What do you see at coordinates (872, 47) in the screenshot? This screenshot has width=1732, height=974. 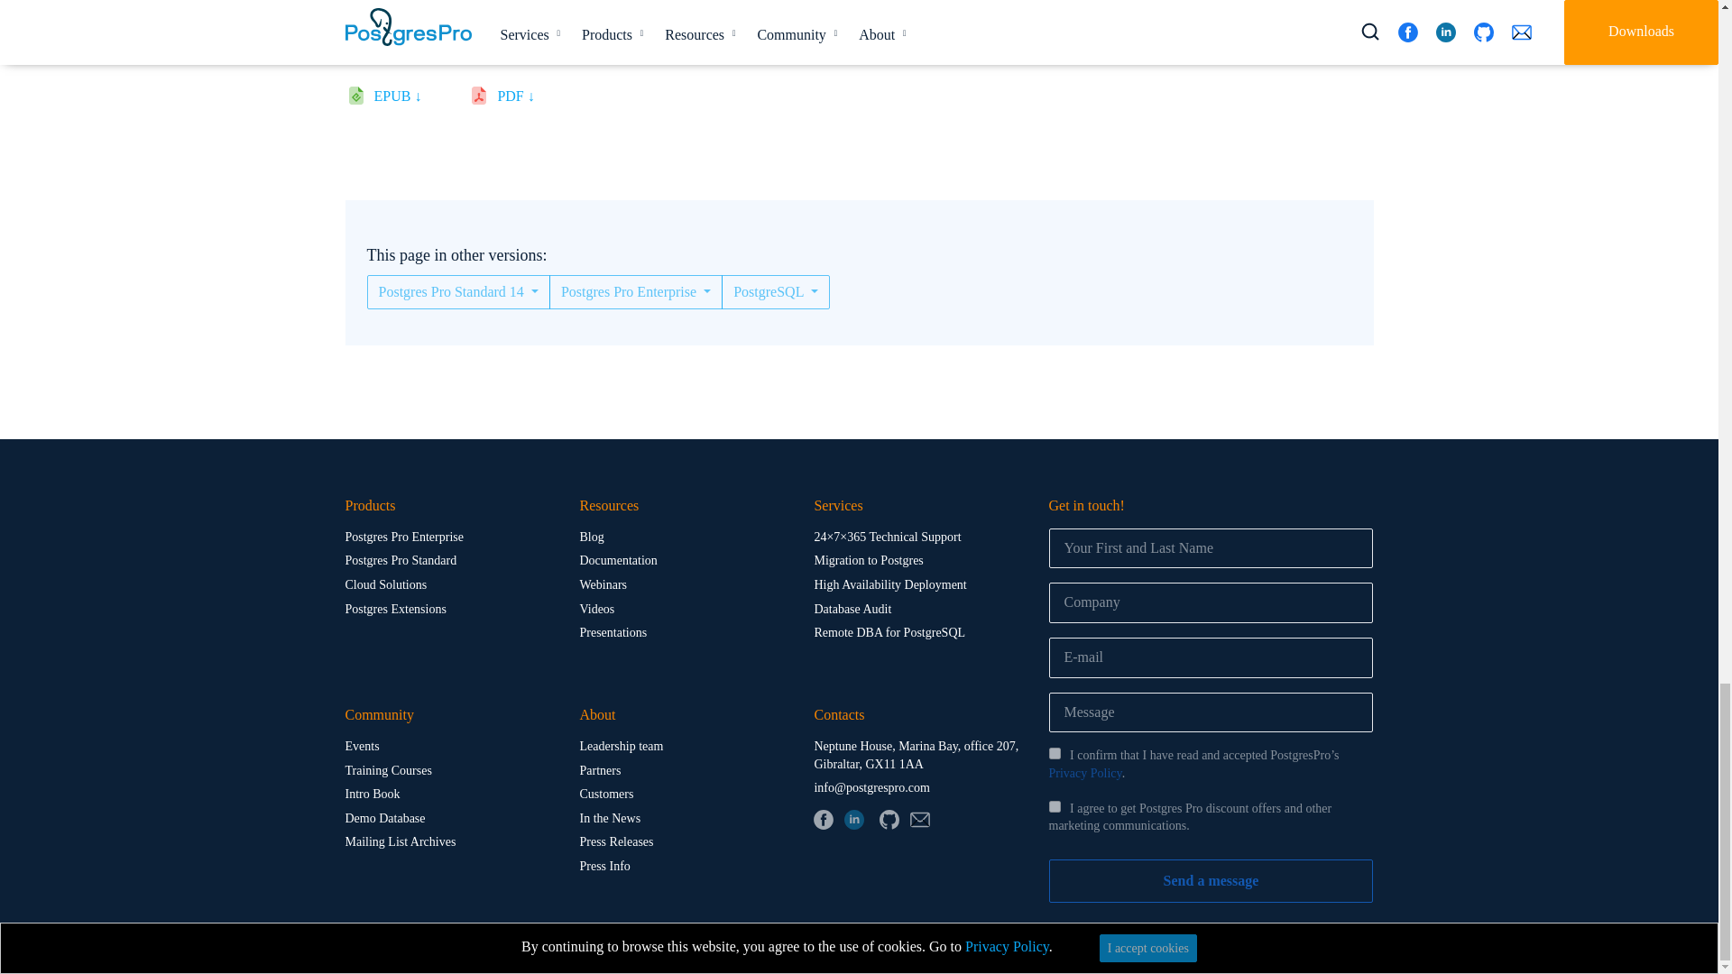 I see `Postgres Pro Standard 14.12.2 Documentation` at bounding box center [872, 47].